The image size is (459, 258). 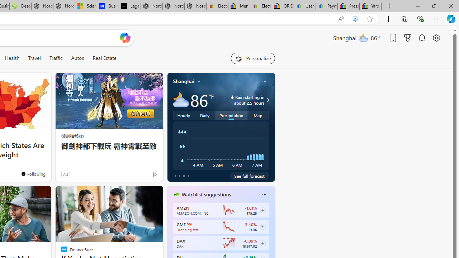 What do you see at coordinates (271, 240) in the screenshot?
I see `next` at bounding box center [271, 240].